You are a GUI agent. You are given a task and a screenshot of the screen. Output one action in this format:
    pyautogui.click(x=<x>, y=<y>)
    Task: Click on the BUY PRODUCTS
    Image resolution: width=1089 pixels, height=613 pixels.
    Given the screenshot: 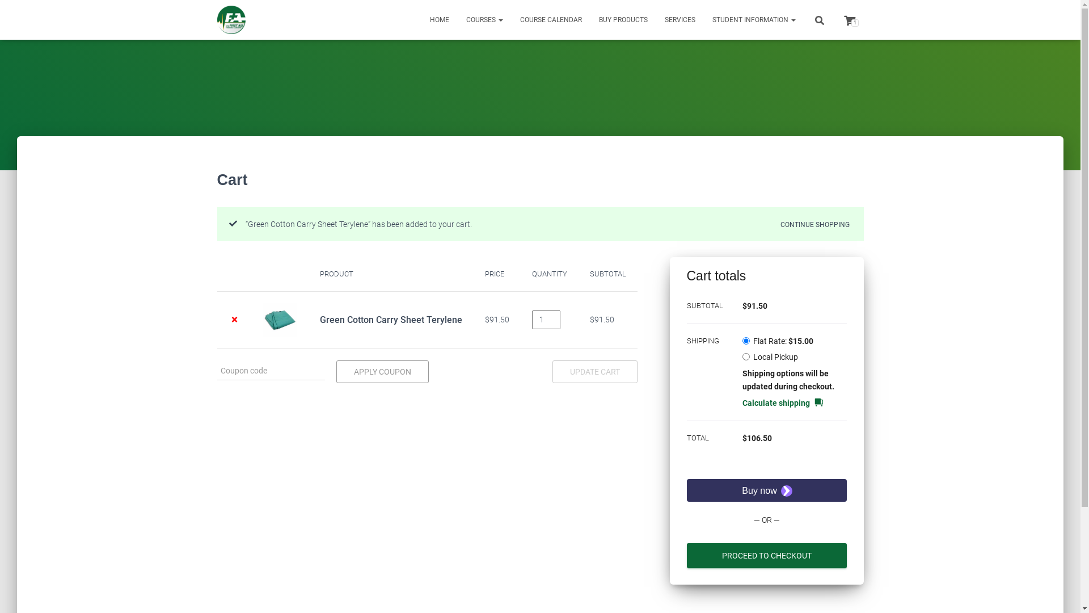 What is the action you would take?
    pyautogui.click(x=623, y=20)
    